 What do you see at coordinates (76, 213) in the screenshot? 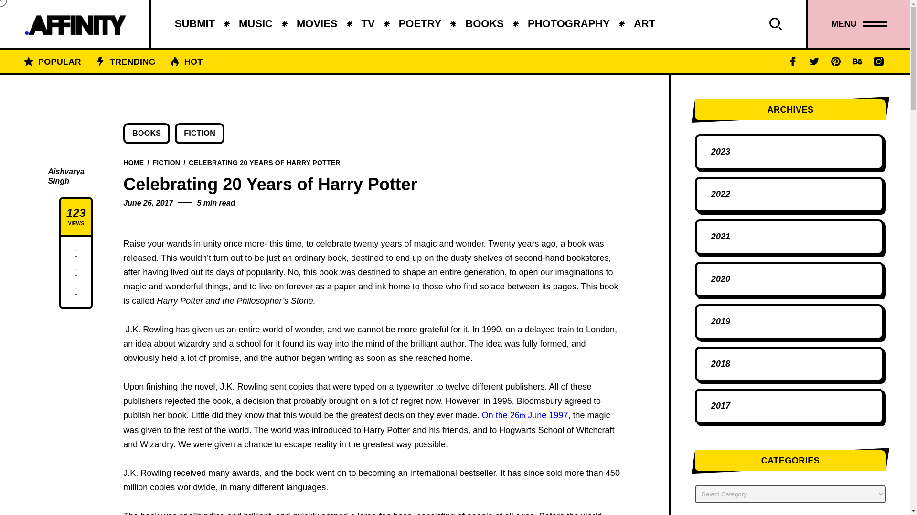
I see `123` at bounding box center [76, 213].